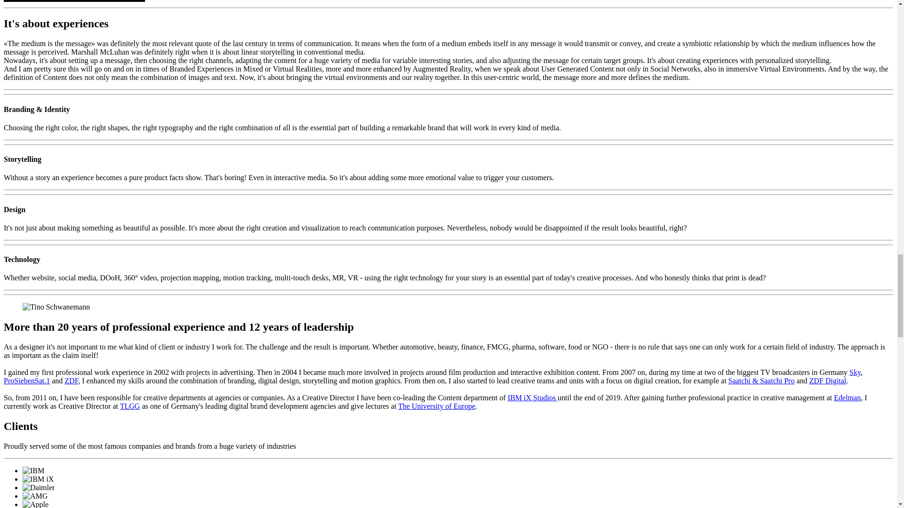 The image size is (904, 508). I want to click on ProSiebenSat.1, so click(26, 381).